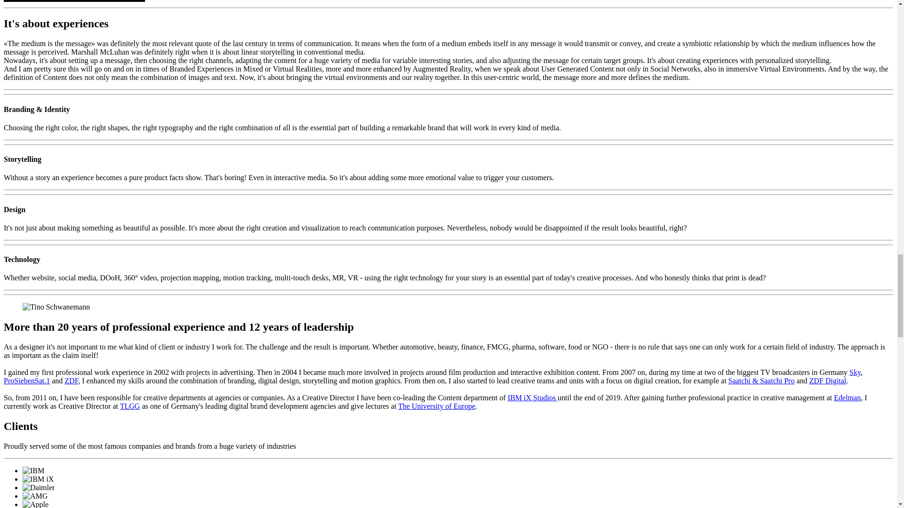 The image size is (904, 508). I want to click on ProSiebenSat.1, so click(26, 381).